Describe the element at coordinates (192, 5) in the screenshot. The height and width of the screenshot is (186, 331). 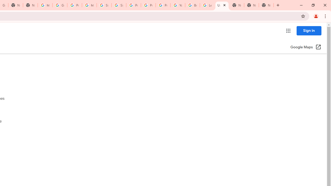
I see `Browse Chrome as a guest - Computer - Google Chrome Help` at that location.